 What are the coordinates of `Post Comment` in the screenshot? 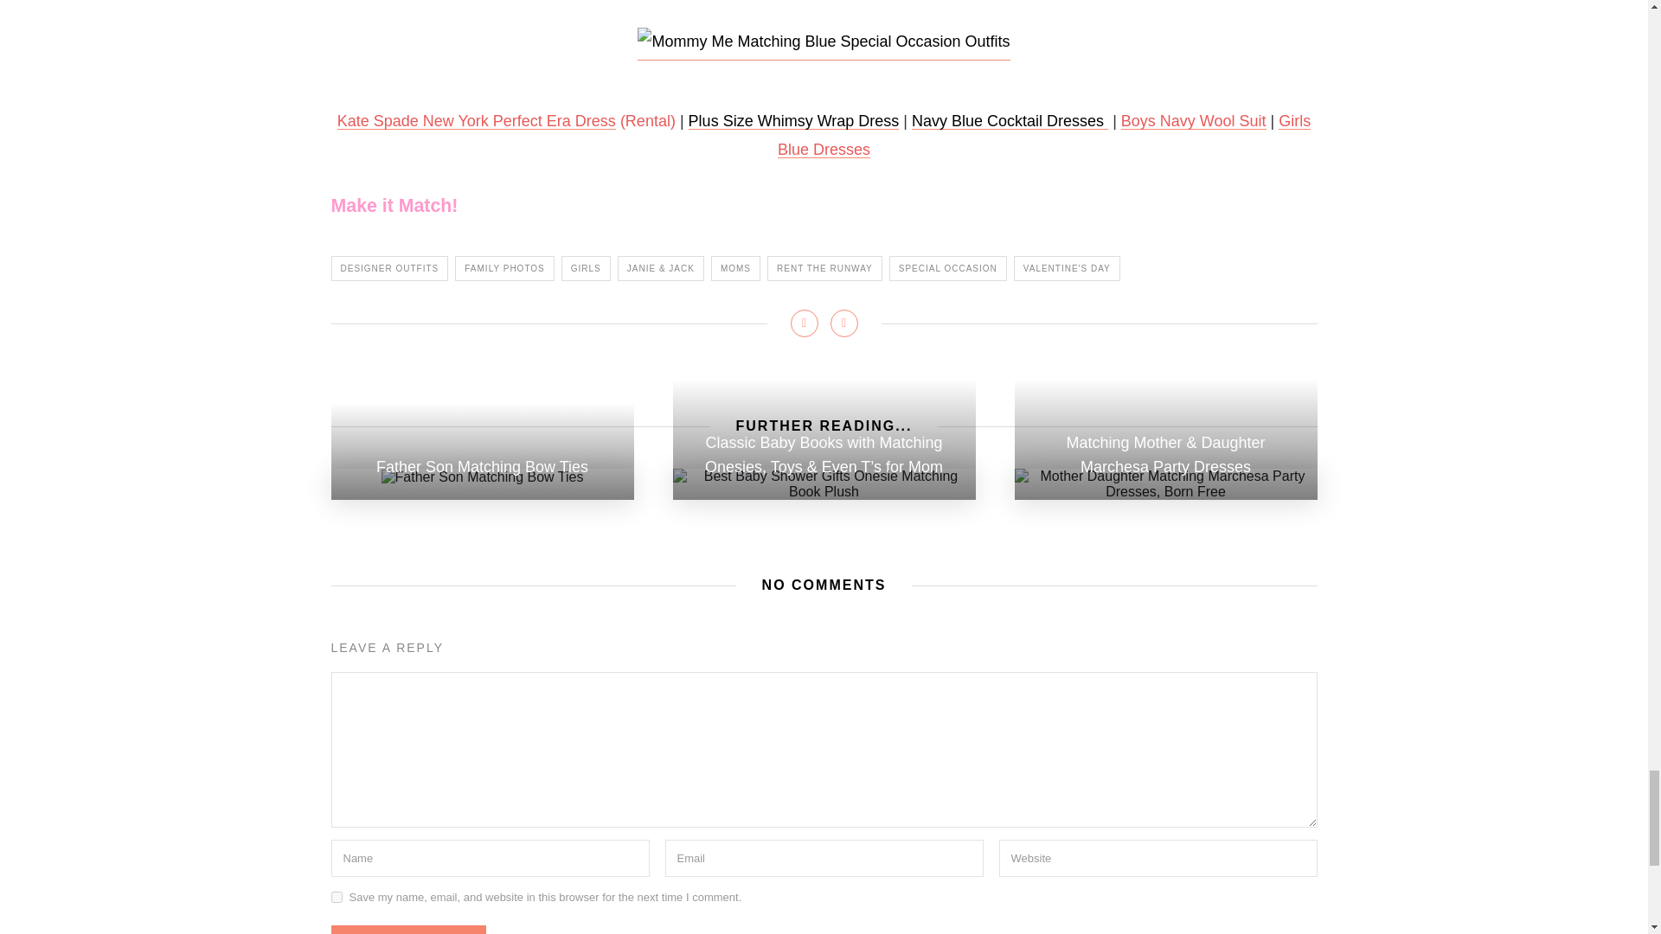 It's located at (407, 930).